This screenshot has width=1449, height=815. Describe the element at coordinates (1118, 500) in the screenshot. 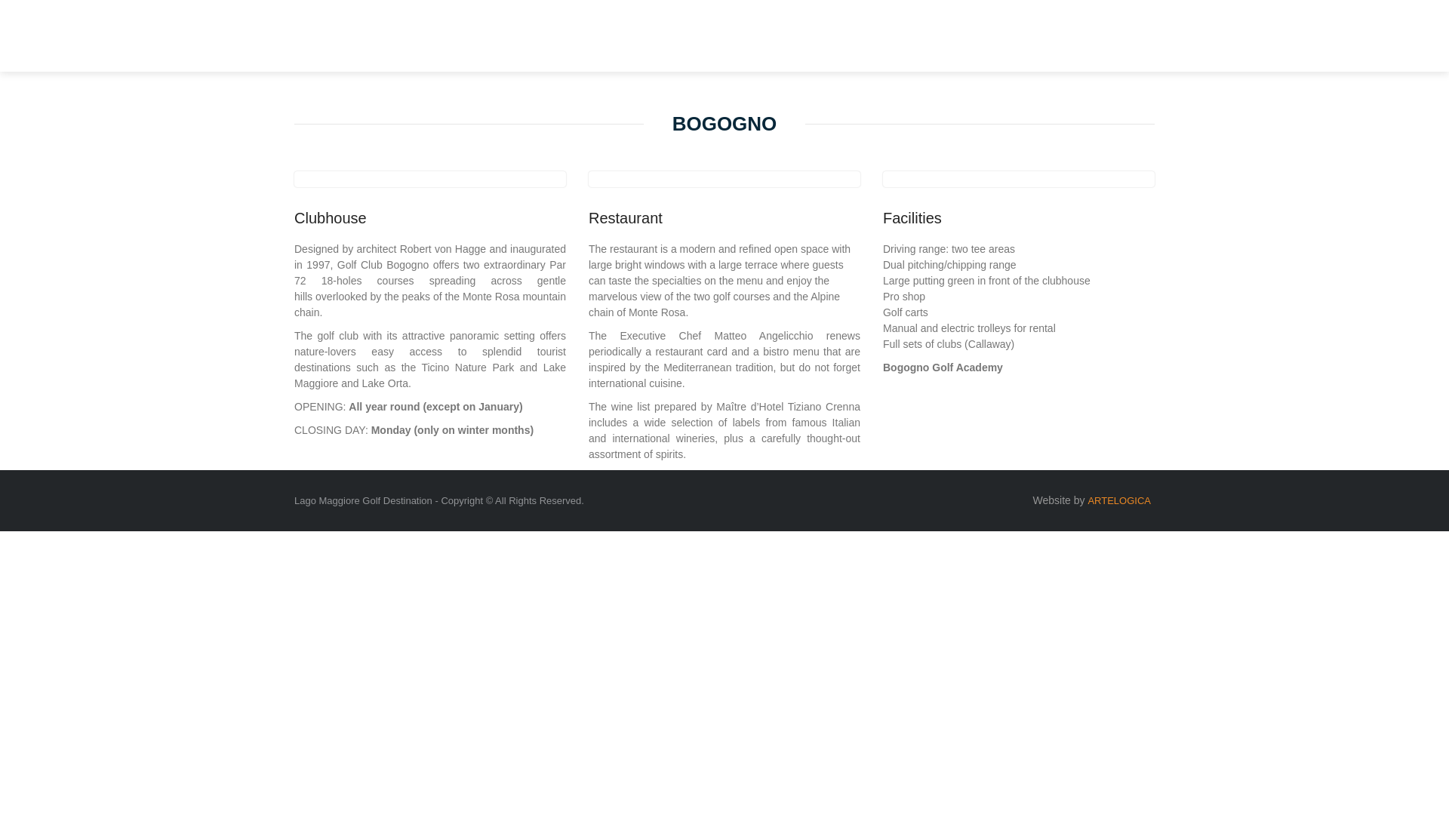

I see `ARTELOGICA` at that location.